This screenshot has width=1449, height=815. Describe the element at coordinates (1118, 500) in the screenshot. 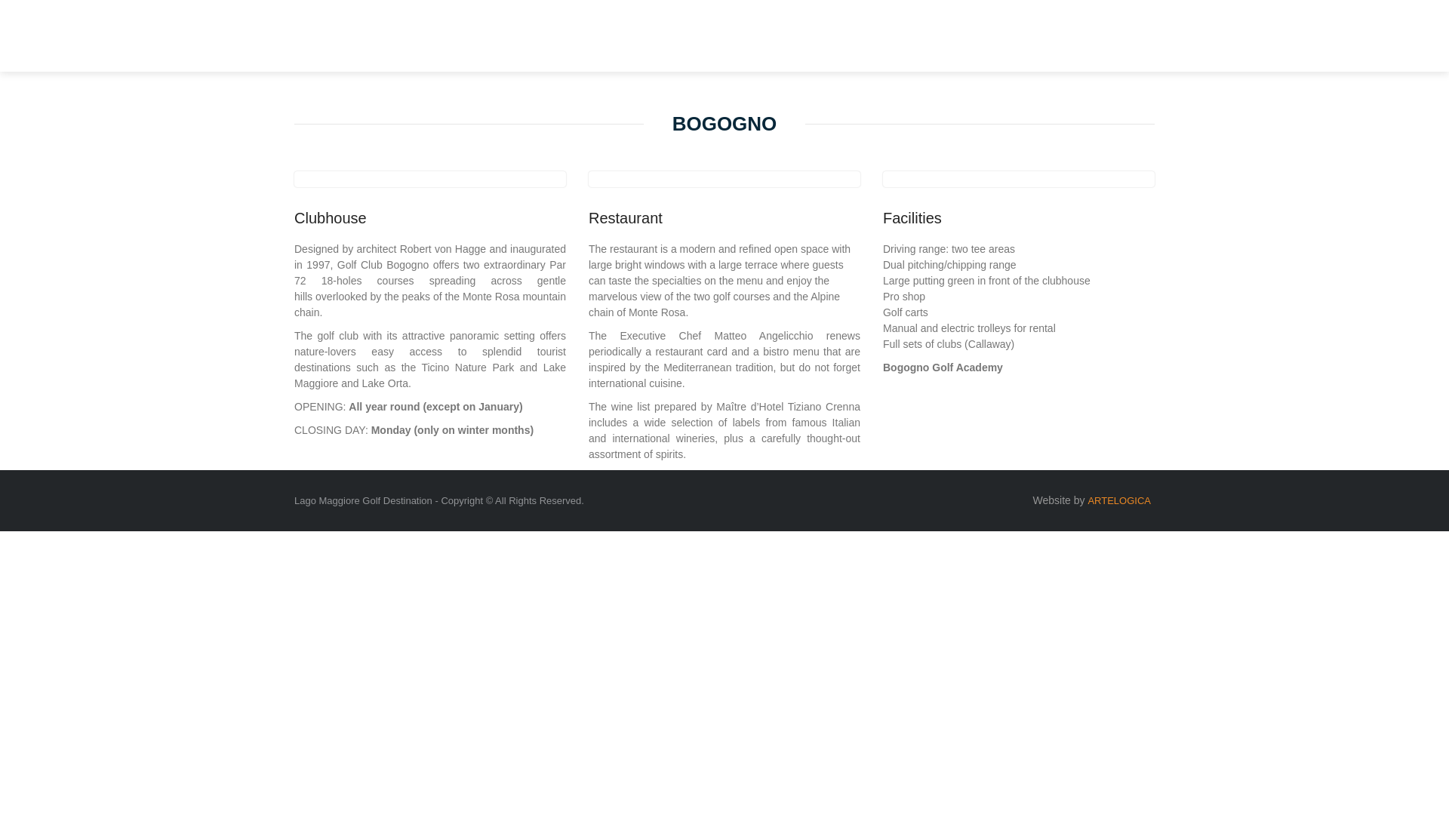

I see `ARTELOGICA` at that location.